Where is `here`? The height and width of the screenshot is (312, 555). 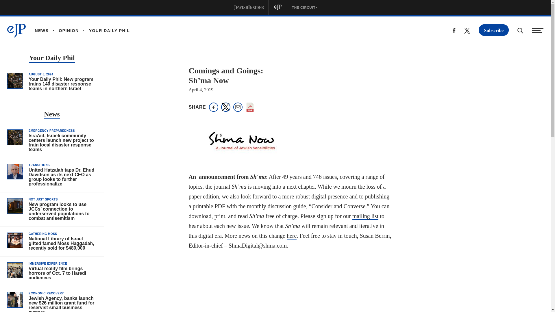 here is located at coordinates (291, 236).